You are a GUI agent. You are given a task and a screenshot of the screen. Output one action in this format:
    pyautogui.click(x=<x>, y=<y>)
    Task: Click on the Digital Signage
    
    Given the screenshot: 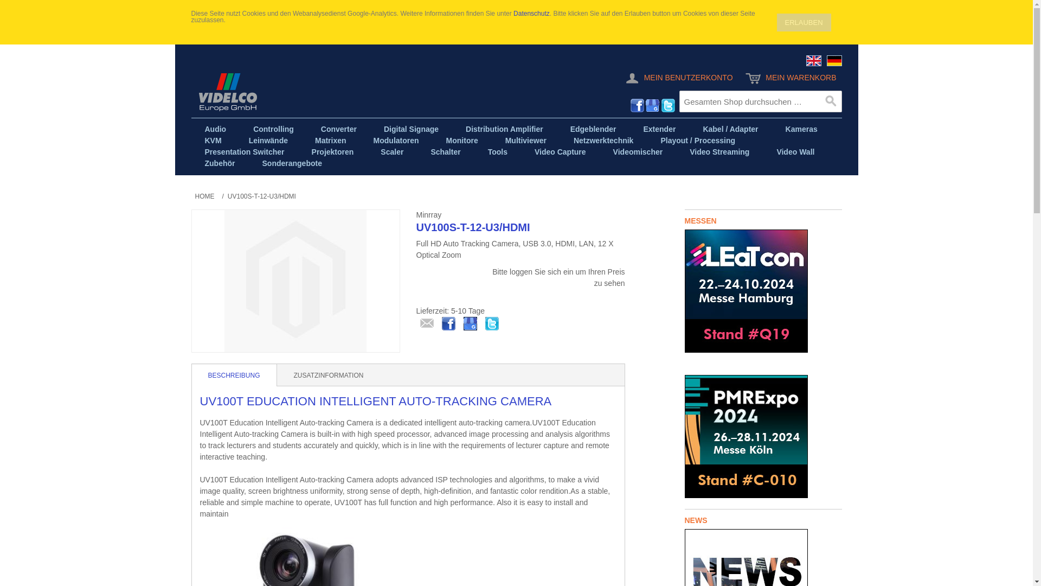 What is the action you would take?
    pyautogui.click(x=411, y=129)
    